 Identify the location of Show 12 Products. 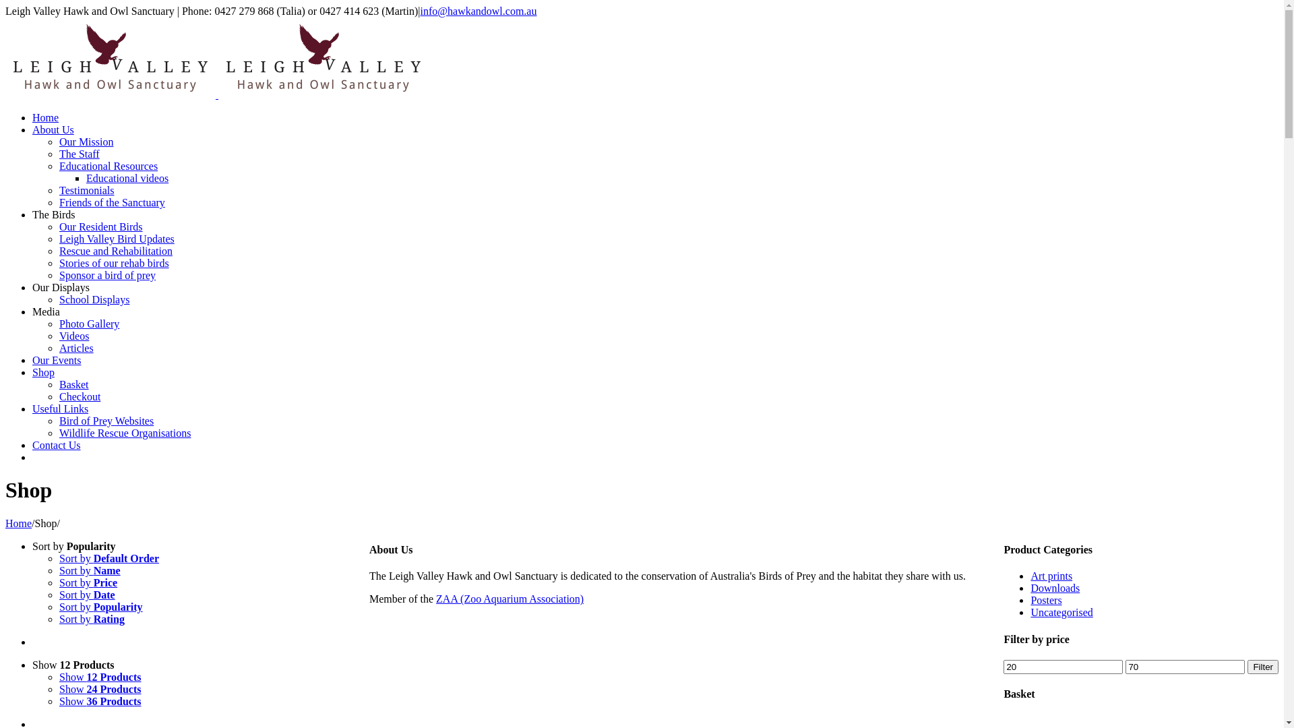
(73, 665).